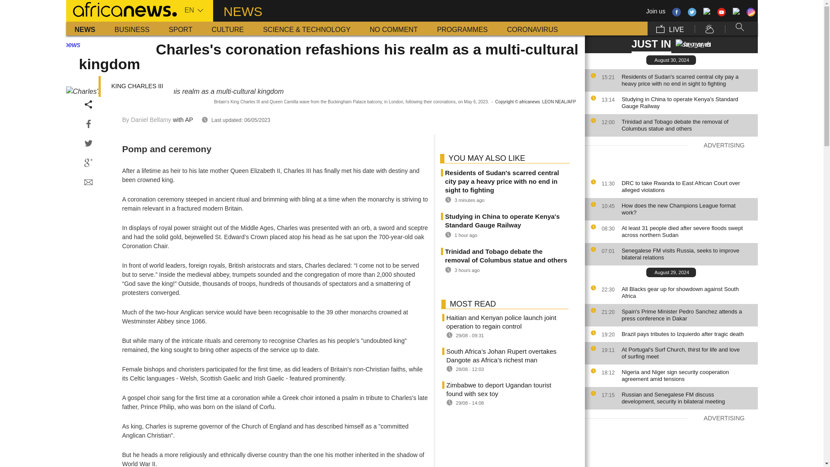 This screenshot has height=467, width=830. Describe the element at coordinates (85, 29) in the screenshot. I see `NEWS` at that location.